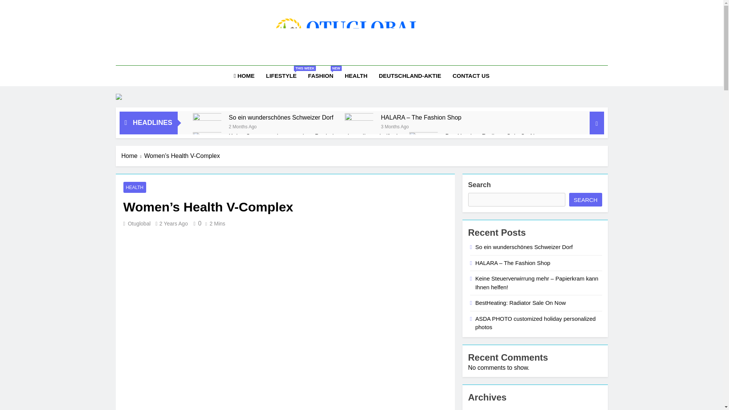 Image resolution: width=729 pixels, height=410 pixels. Describe the element at coordinates (244, 76) in the screenshot. I see `BestHeating: Radiator Sale On Now` at that location.